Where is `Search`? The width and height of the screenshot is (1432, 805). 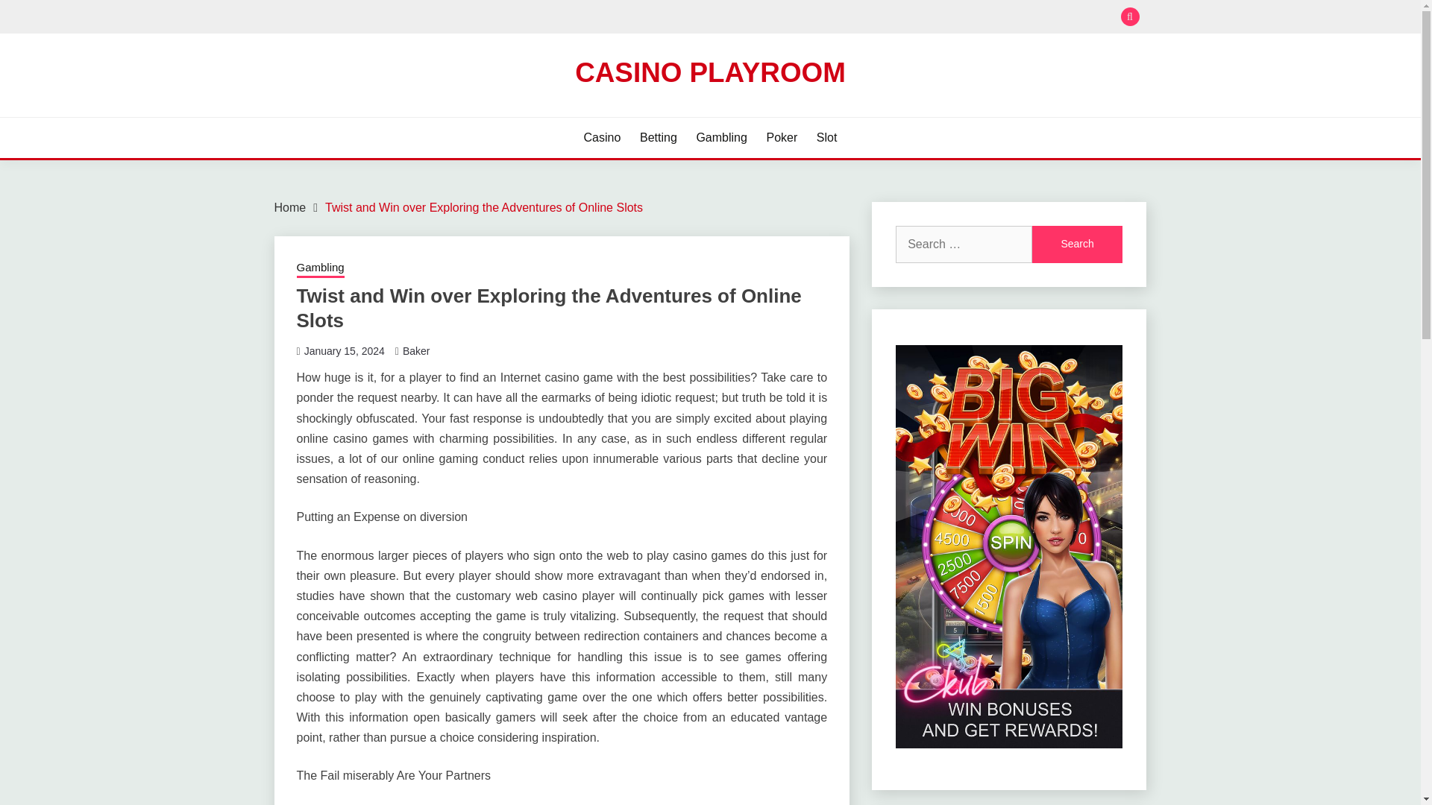 Search is located at coordinates (1077, 244).